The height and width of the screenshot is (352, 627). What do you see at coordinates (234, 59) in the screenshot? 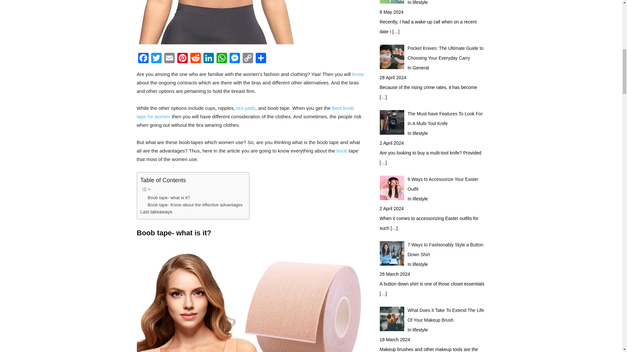
I see `Messenger` at bounding box center [234, 59].